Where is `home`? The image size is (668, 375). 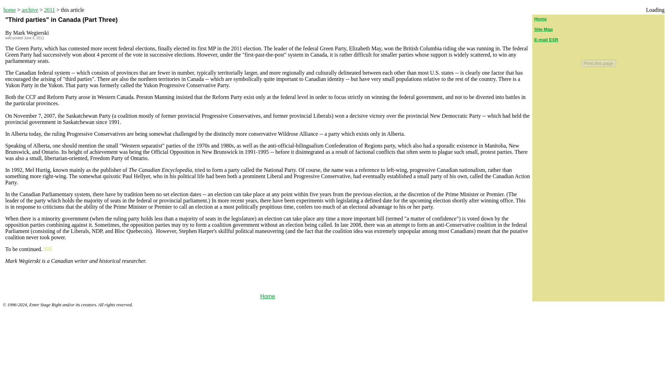 home is located at coordinates (10, 10).